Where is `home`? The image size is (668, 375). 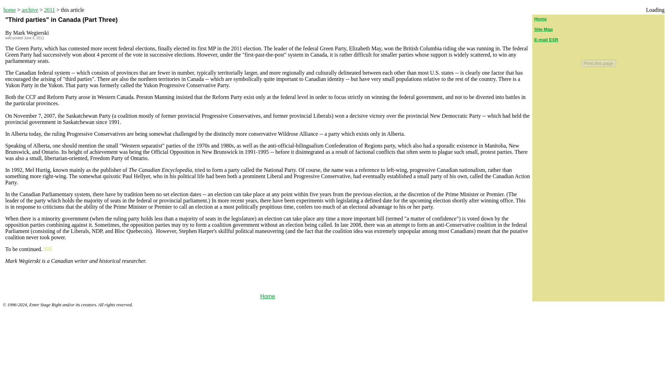 home is located at coordinates (10, 10).